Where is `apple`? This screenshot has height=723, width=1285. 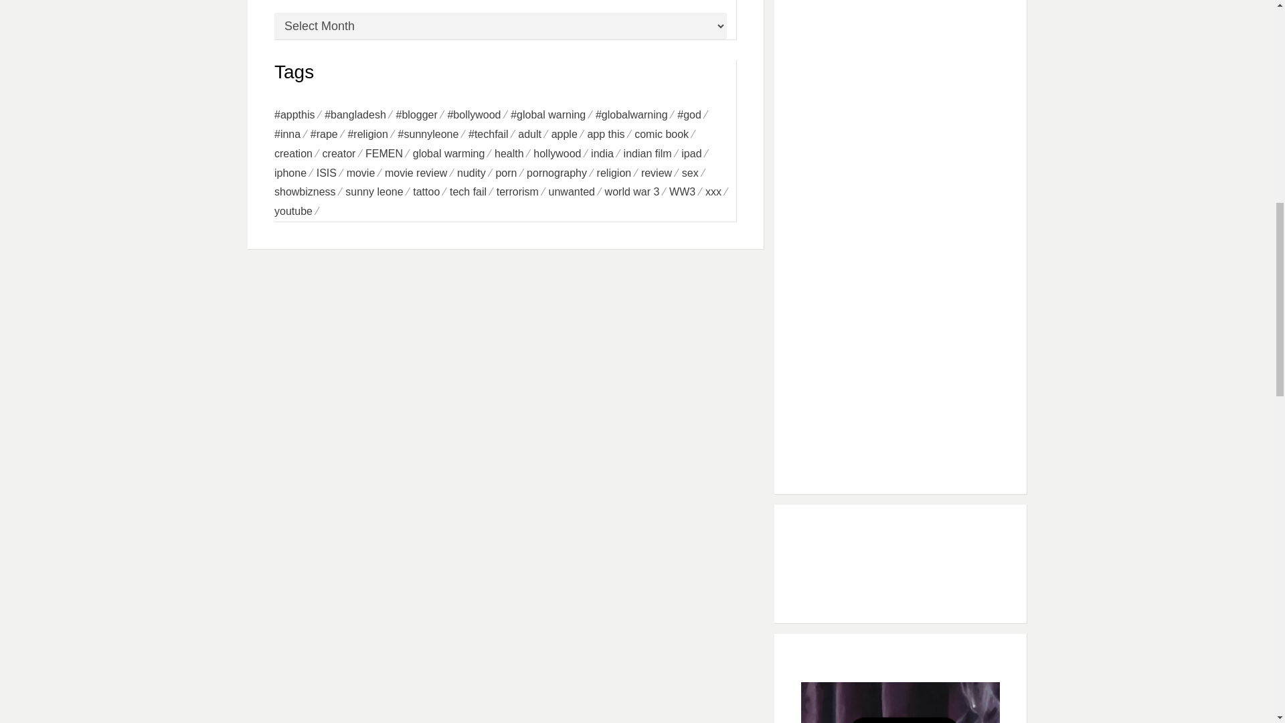 apple is located at coordinates (569, 135).